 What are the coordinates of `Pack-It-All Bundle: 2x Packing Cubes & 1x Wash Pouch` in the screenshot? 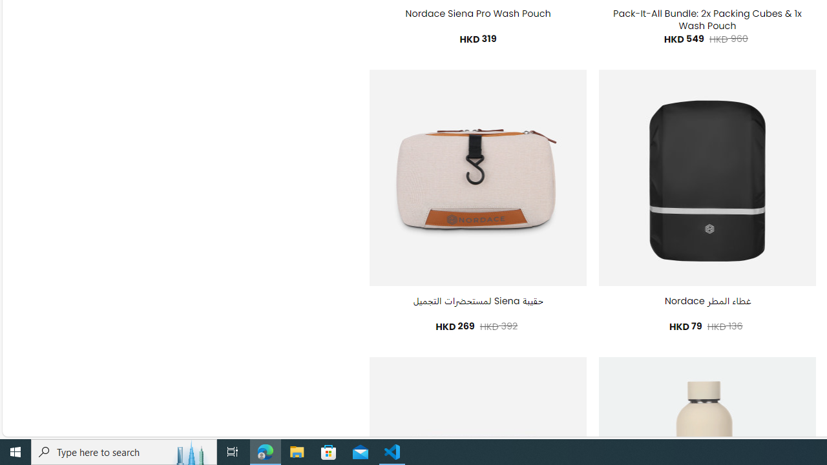 It's located at (707, 19).